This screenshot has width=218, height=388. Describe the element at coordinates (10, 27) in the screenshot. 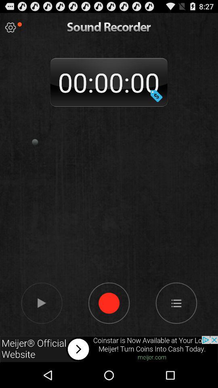

I see `click button` at that location.